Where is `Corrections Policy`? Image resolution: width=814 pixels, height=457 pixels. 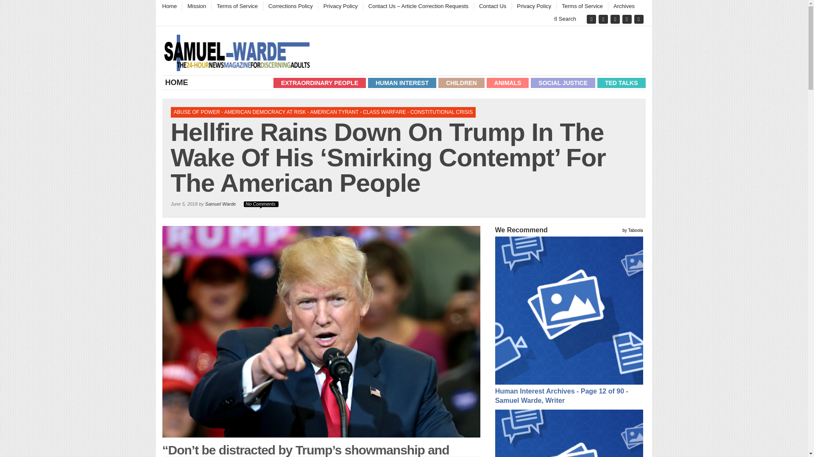 Corrections Policy is located at coordinates (290, 6).